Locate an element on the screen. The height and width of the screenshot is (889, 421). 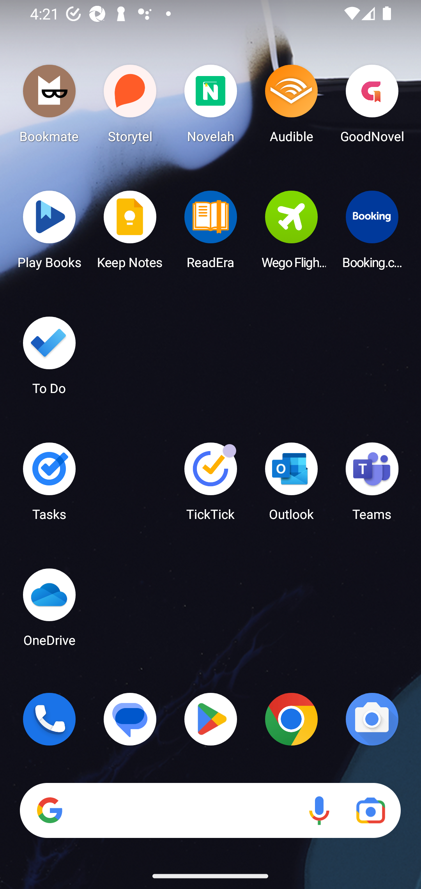
Phone is located at coordinates (49, 719).